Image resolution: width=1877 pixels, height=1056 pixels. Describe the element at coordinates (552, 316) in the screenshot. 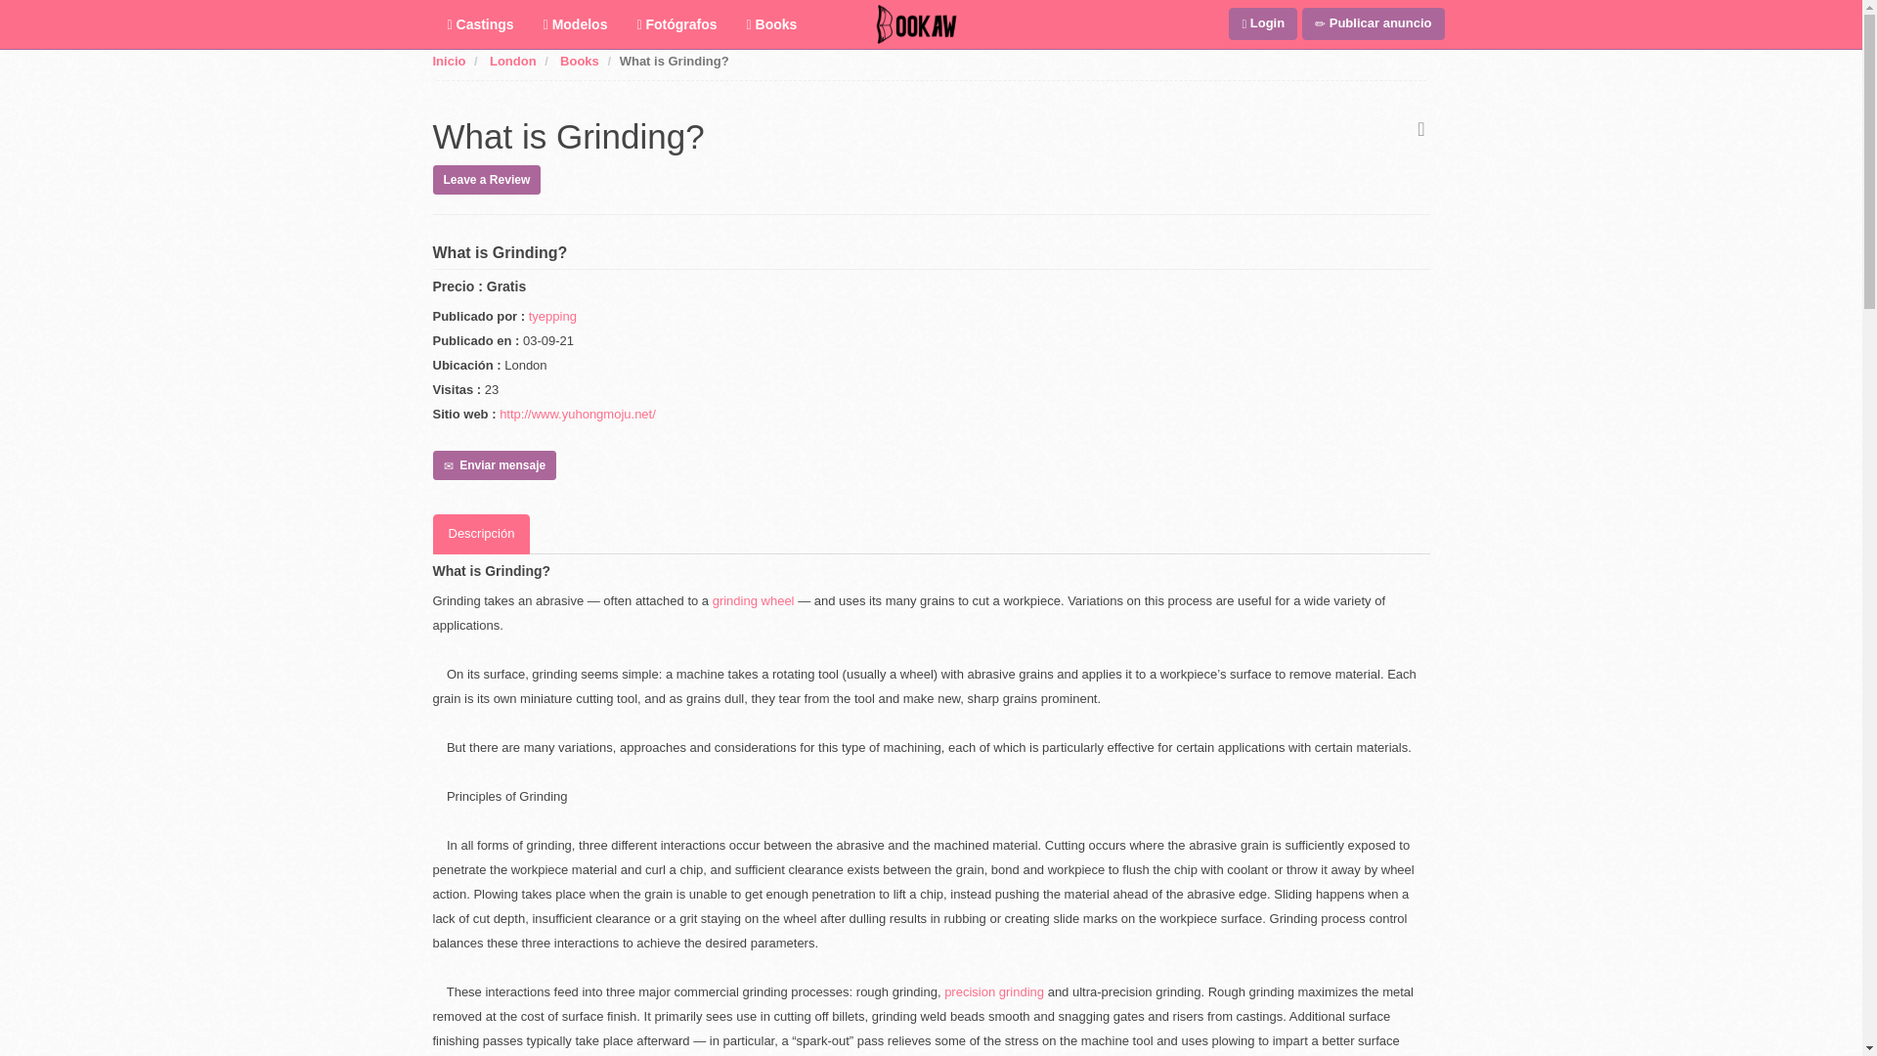

I see `tyepping` at that location.